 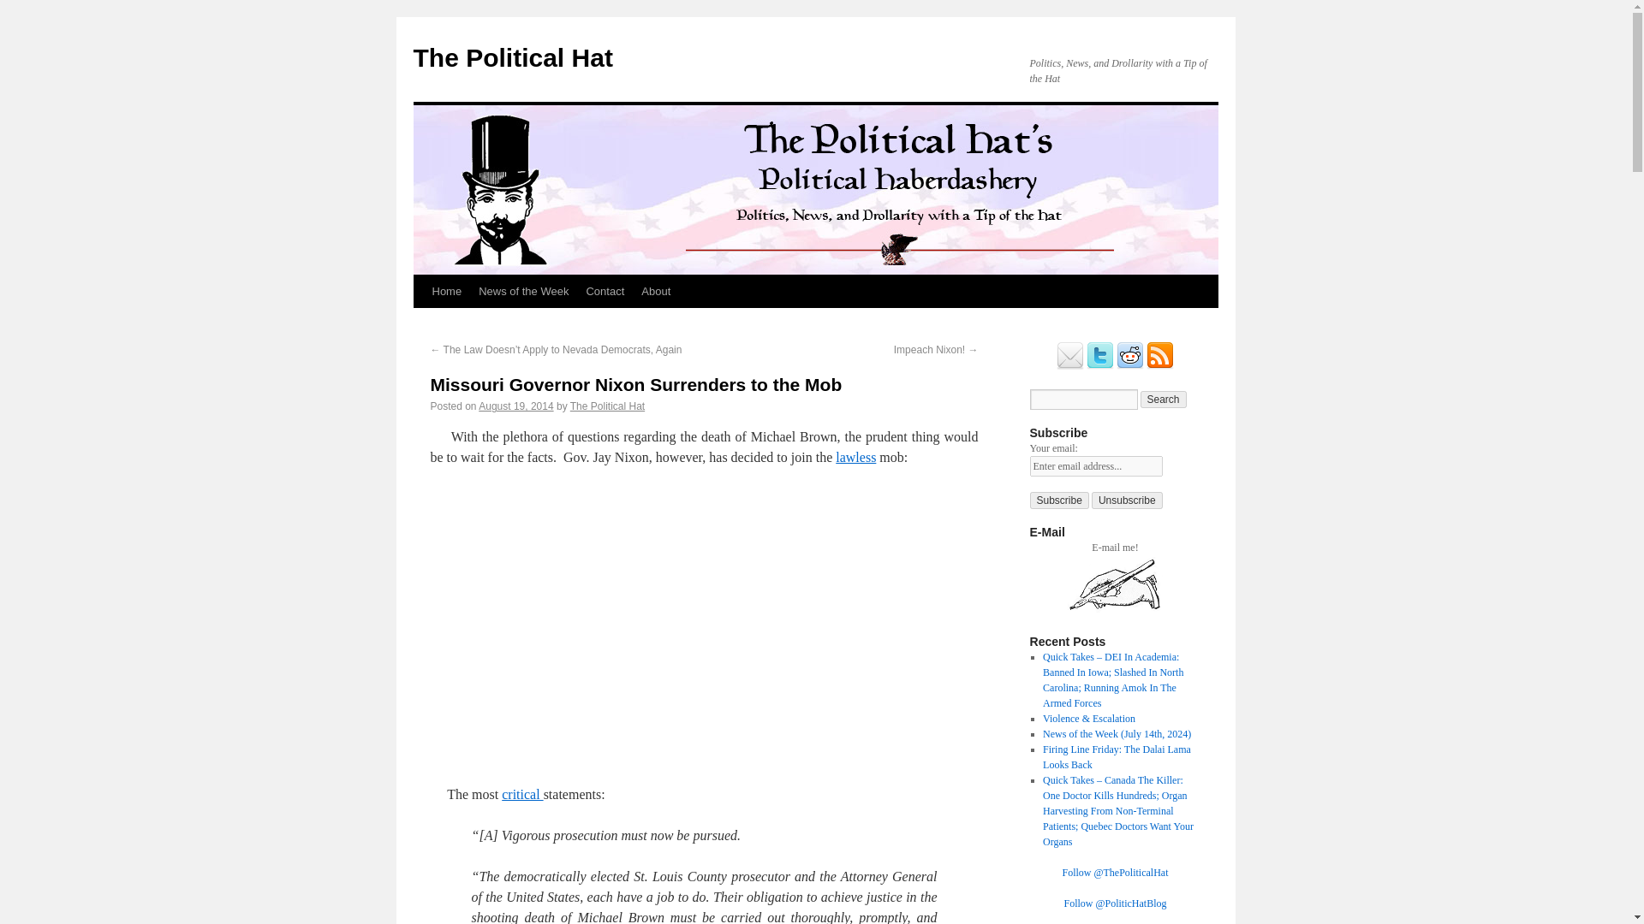 I want to click on RSS, so click(x=1159, y=366).